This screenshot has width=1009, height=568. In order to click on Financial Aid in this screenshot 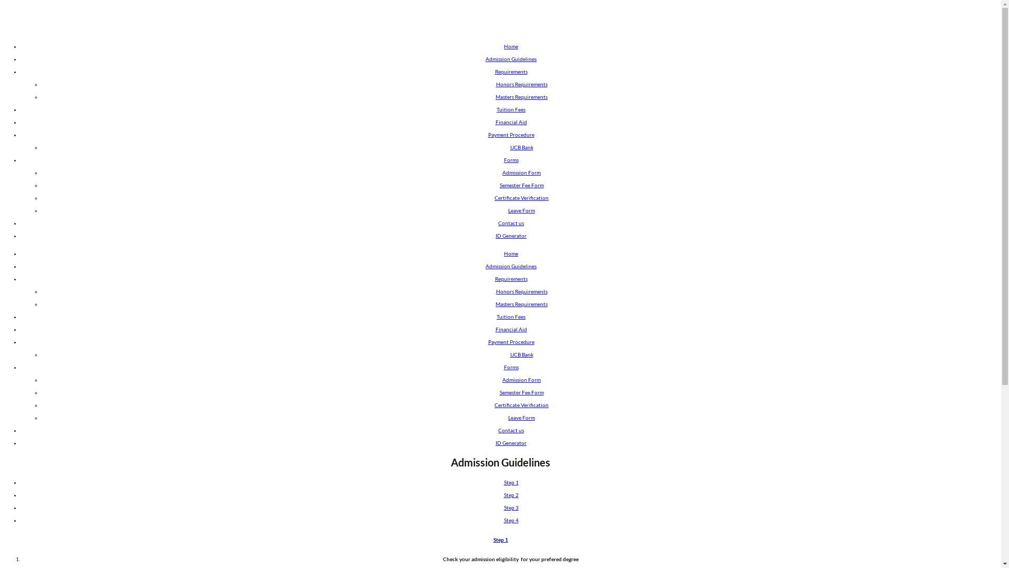, I will do `click(511, 122)`.